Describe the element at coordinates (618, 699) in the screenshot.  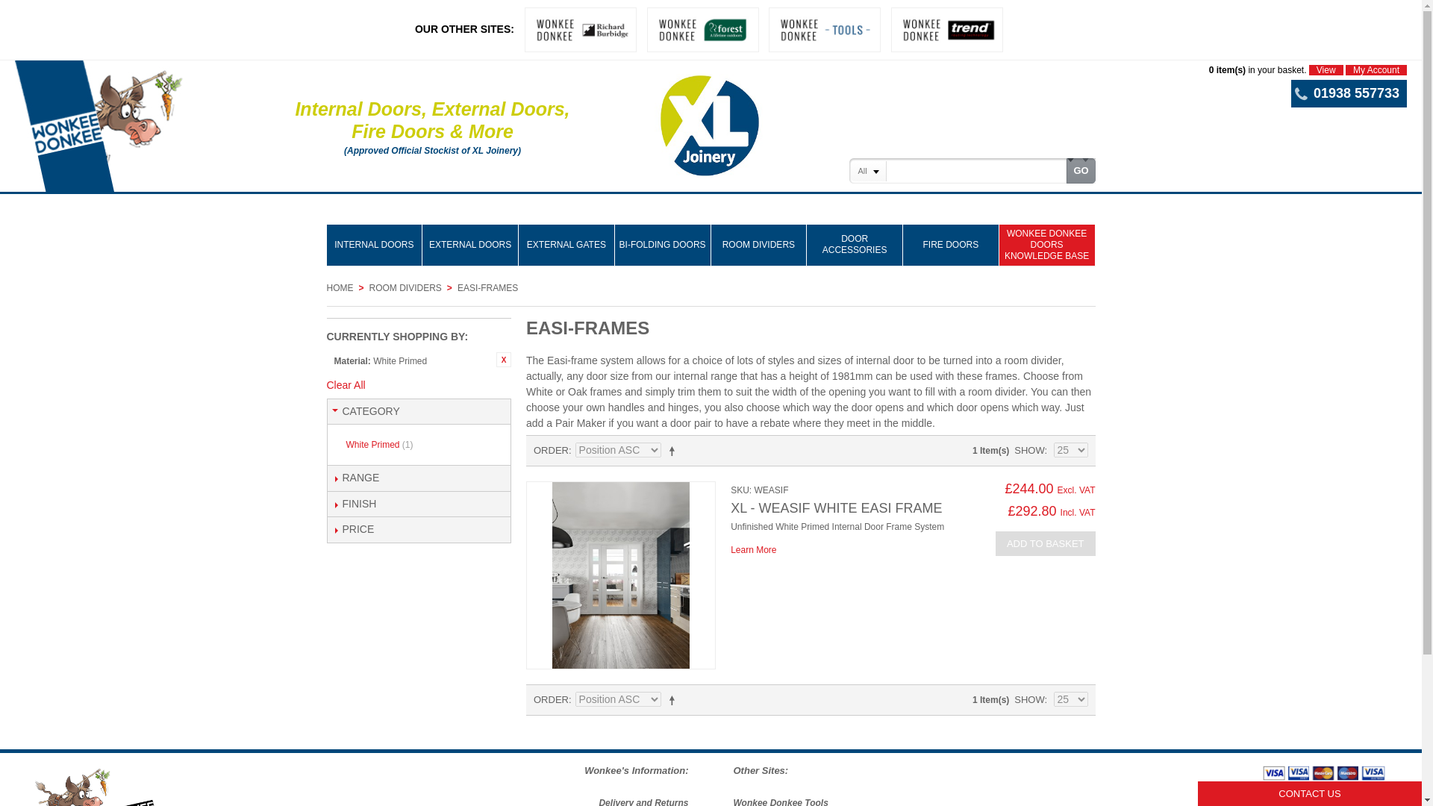
I see `Sort By` at that location.